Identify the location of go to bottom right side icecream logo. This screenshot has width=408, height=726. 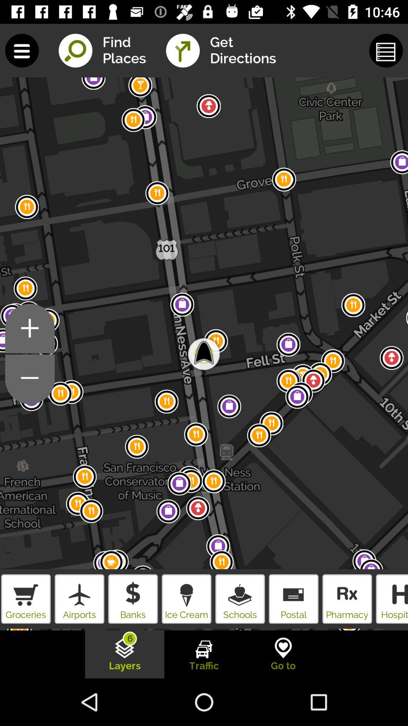
(240, 599).